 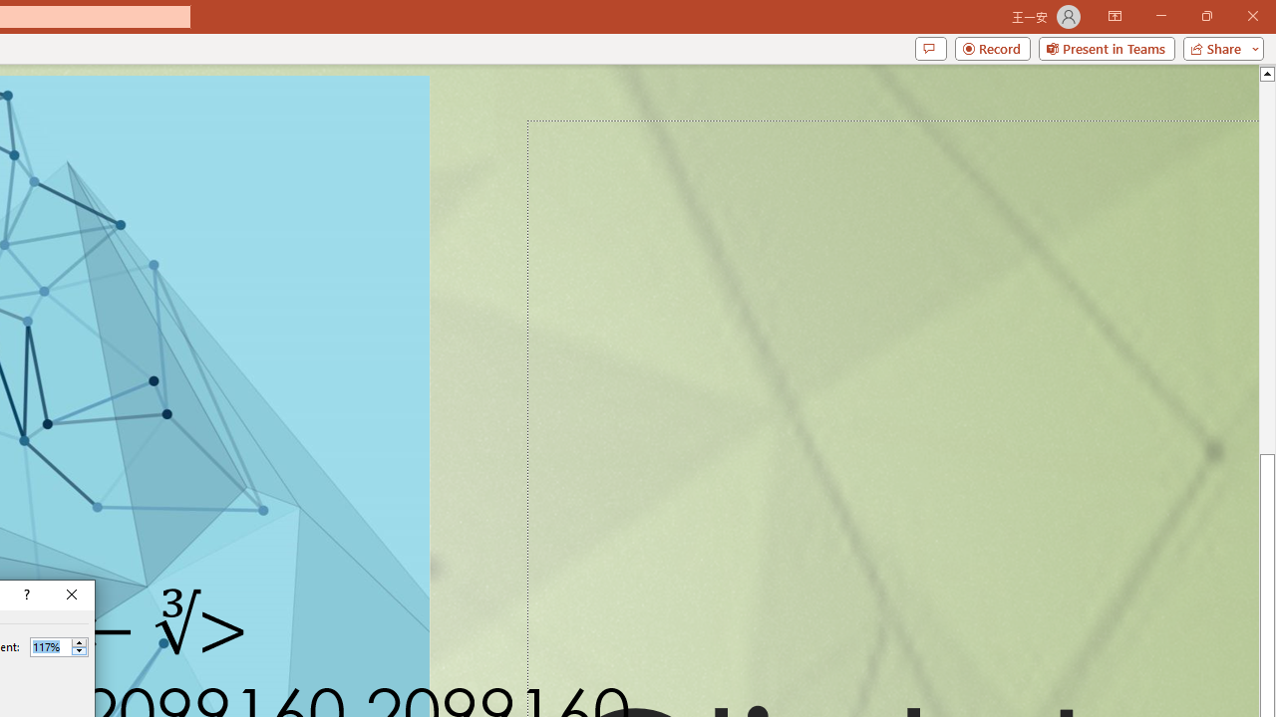 I want to click on Context help, so click(x=25, y=596).